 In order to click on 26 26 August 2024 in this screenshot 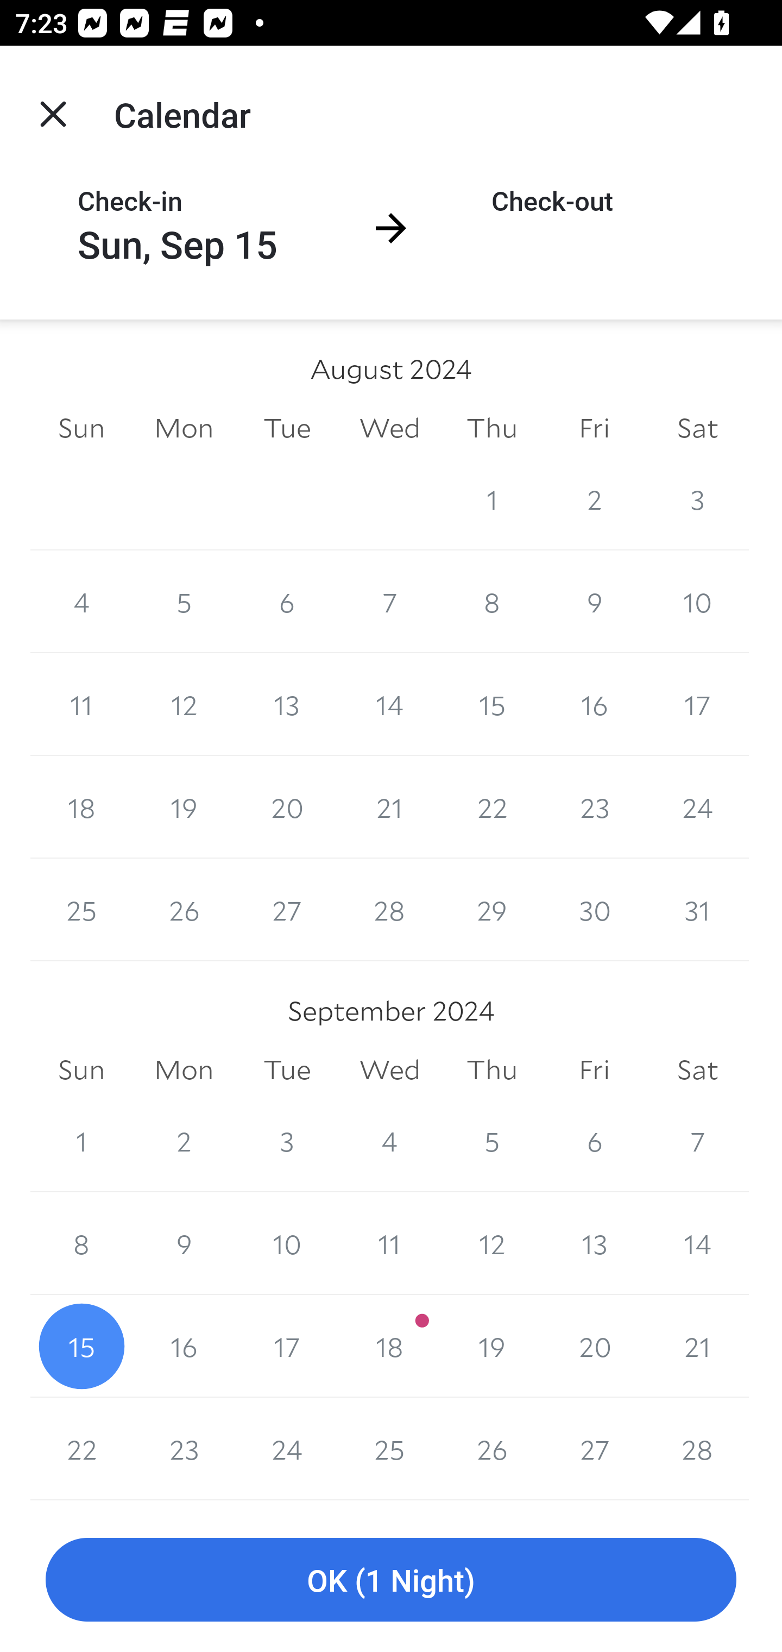, I will do `click(184, 910)`.